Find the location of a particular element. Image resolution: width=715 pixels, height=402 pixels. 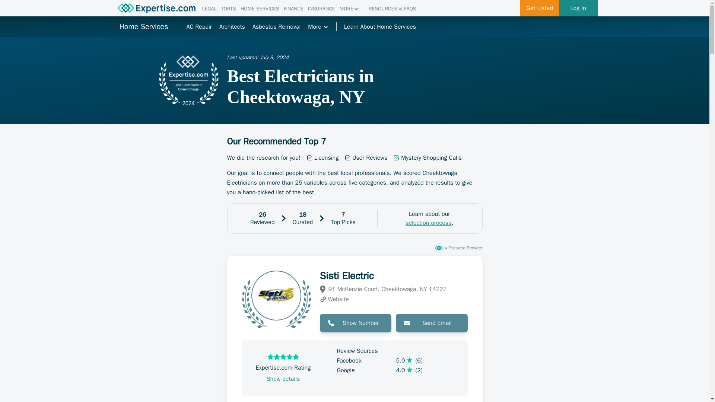

AC Repair is located at coordinates (199, 27).